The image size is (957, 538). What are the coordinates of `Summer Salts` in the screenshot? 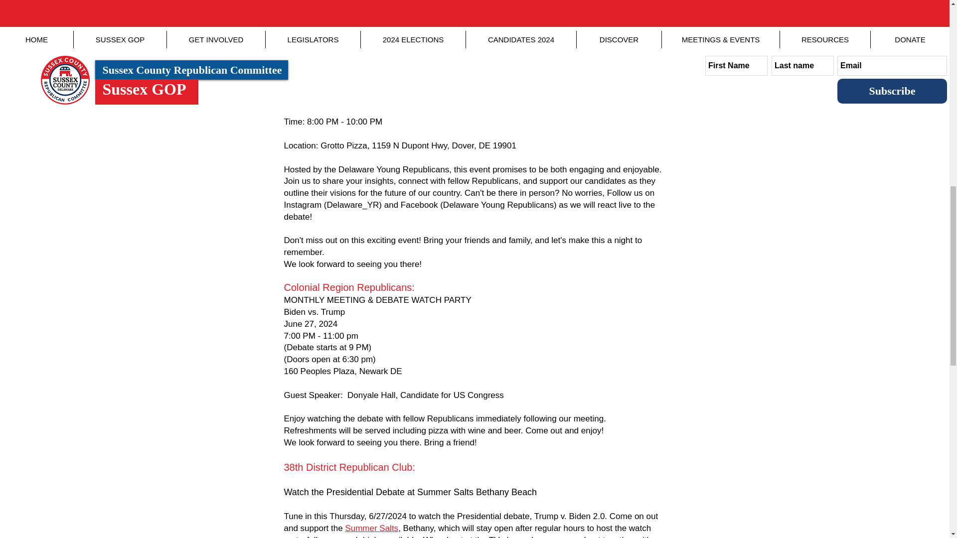 It's located at (371, 528).